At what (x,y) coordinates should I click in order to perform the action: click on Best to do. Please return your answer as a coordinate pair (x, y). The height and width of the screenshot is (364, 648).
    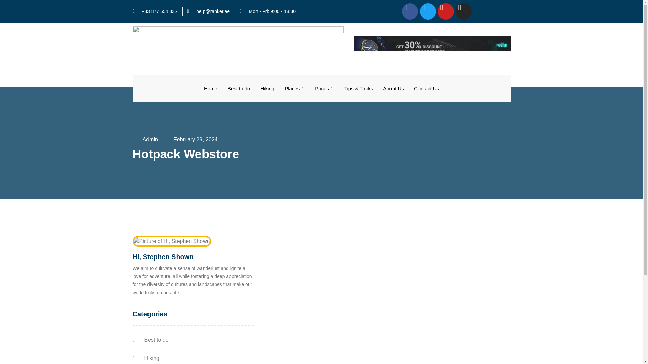
    Looking at the image, I should click on (239, 88).